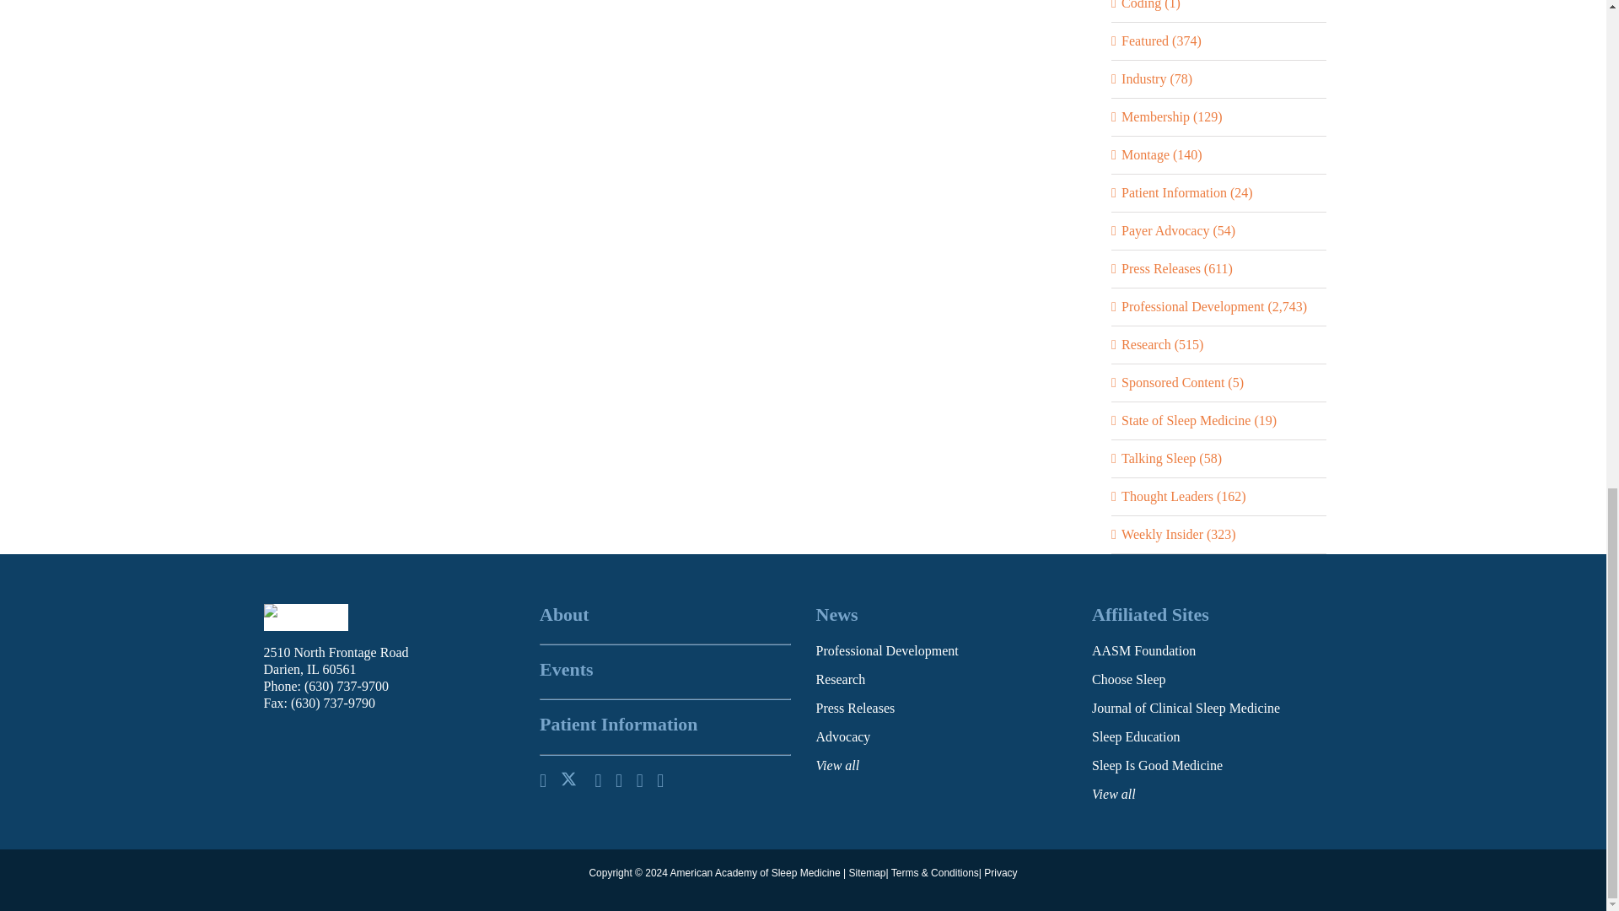 This screenshot has height=911, width=1619. Describe the element at coordinates (570, 779) in the screenshot. I see `Twitter` at that location.